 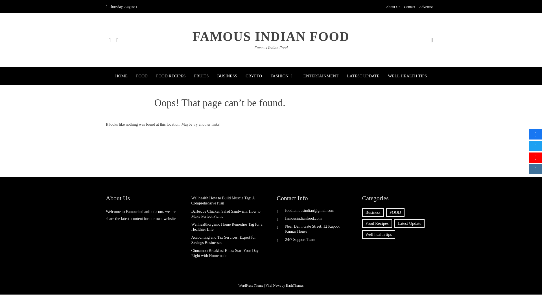 What do you see at coordinates (271, 48) in the screenshot?
I see `Famous Indian Food` at bounding box center [271, 48].